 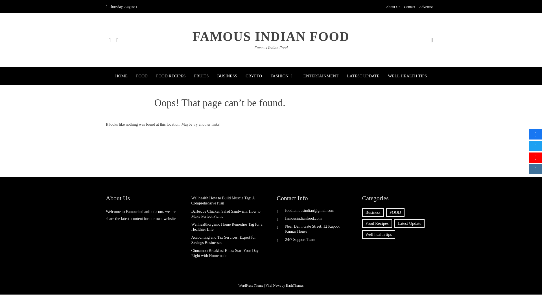 What do you see at coordinates (271, 48) in the screenshot?
I see `Famous Indian Food` at bounding box center [271, 48].